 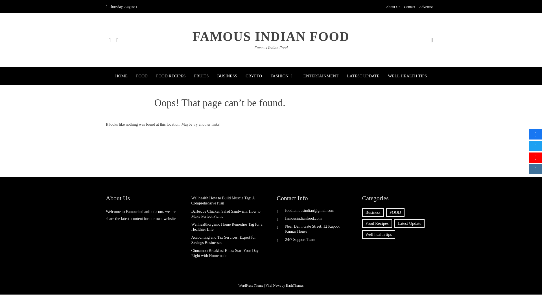 What do you see at coordinates (271, 48) in the screenshot?
I see `Famous Indian Food` at bounding box center [271, 48].